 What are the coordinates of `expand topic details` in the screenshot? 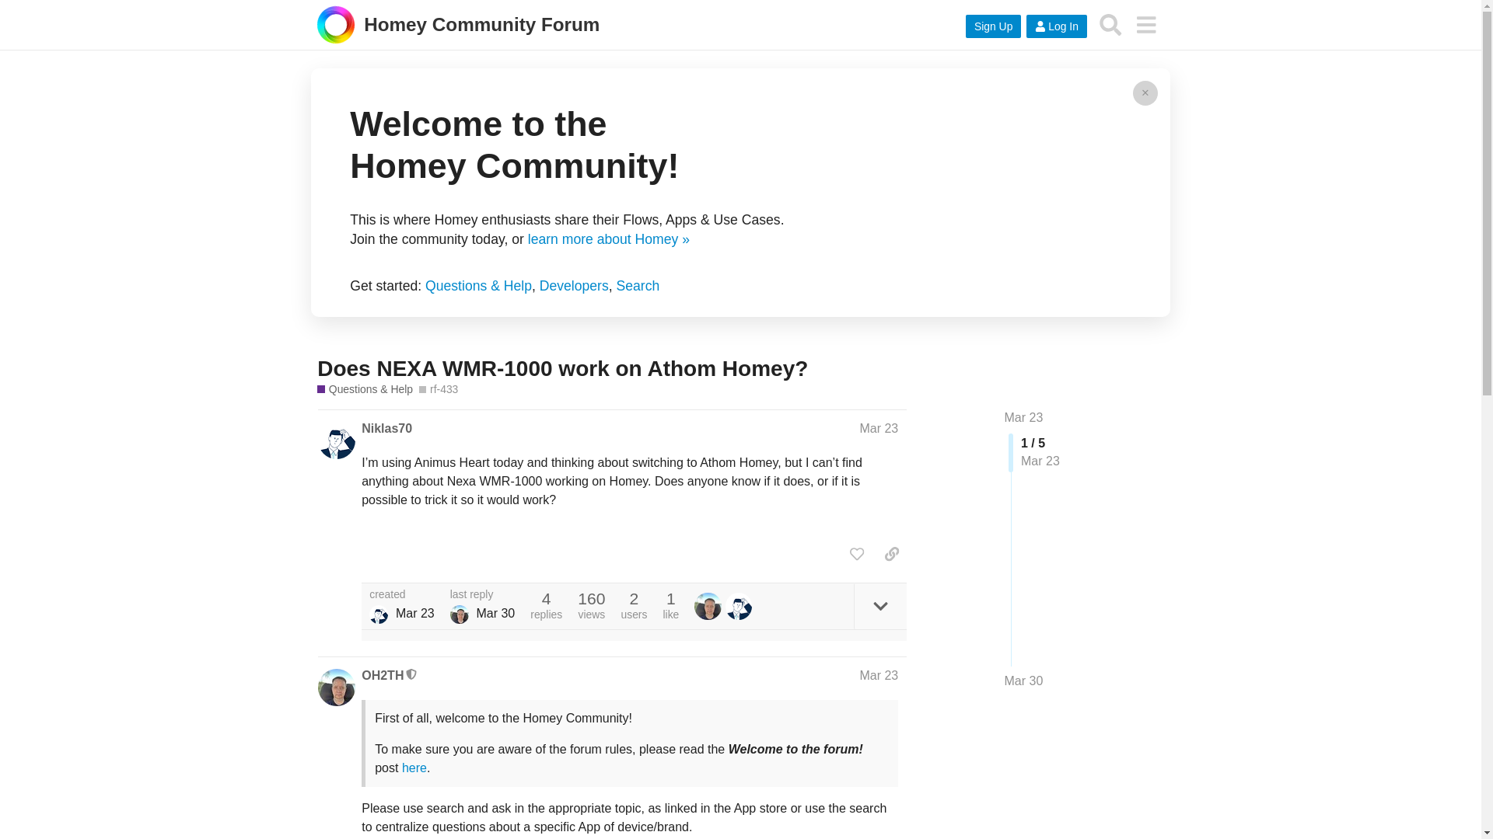 It's located at (880, 606).